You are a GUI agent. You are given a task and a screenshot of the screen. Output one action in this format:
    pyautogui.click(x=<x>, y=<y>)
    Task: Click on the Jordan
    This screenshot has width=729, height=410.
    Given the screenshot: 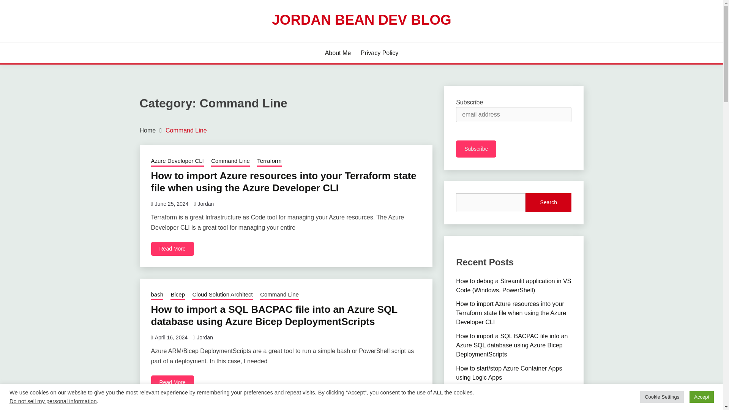 What is the action you would take?
    pyautogui.click(x=205, y=204)
    